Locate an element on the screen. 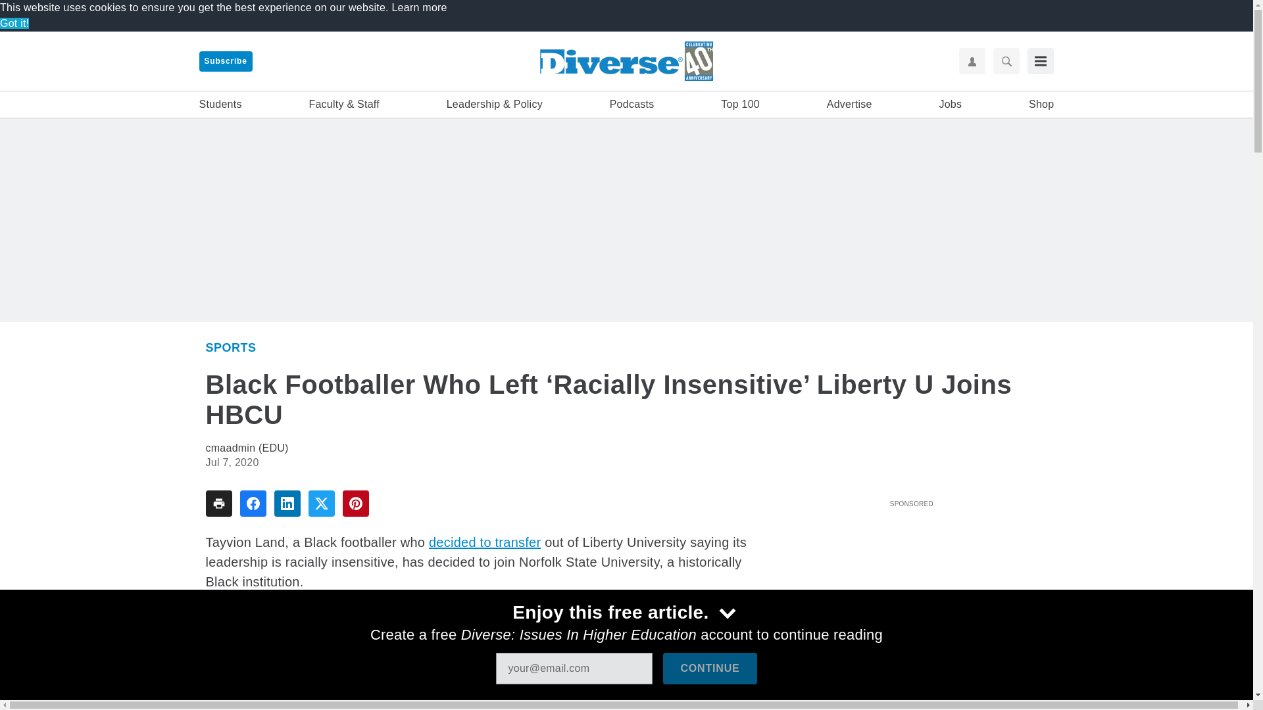 The width and height of the screenshot is (1263, 710). Share To linkedin is located at coordinates (287, 504).